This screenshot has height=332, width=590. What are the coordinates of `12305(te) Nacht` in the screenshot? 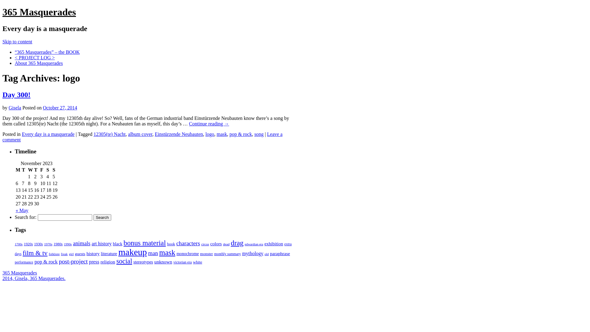 It's located at (109, 134).